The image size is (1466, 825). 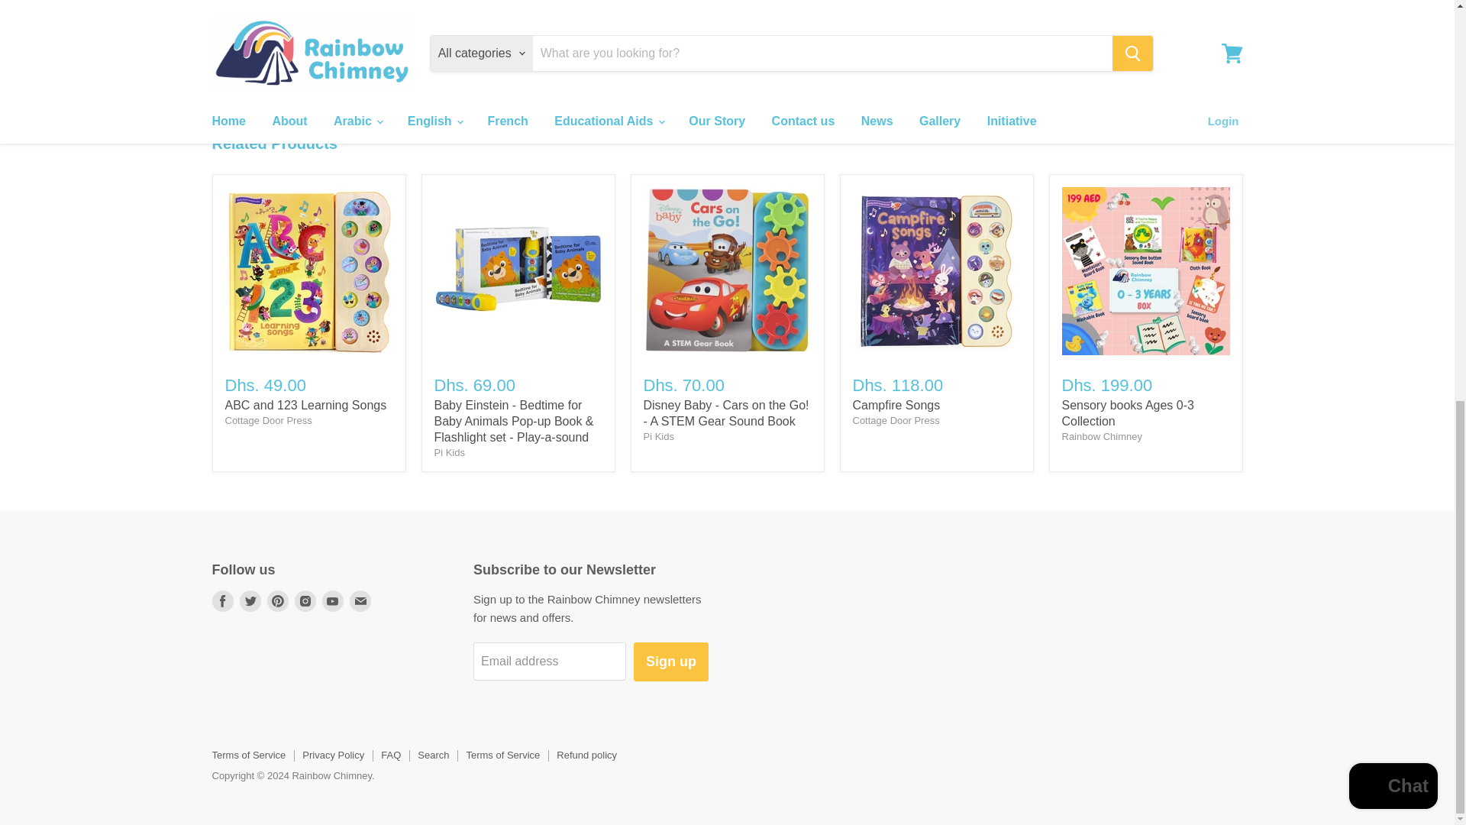 I want to click on Instagram, so click(x=305, y=601).